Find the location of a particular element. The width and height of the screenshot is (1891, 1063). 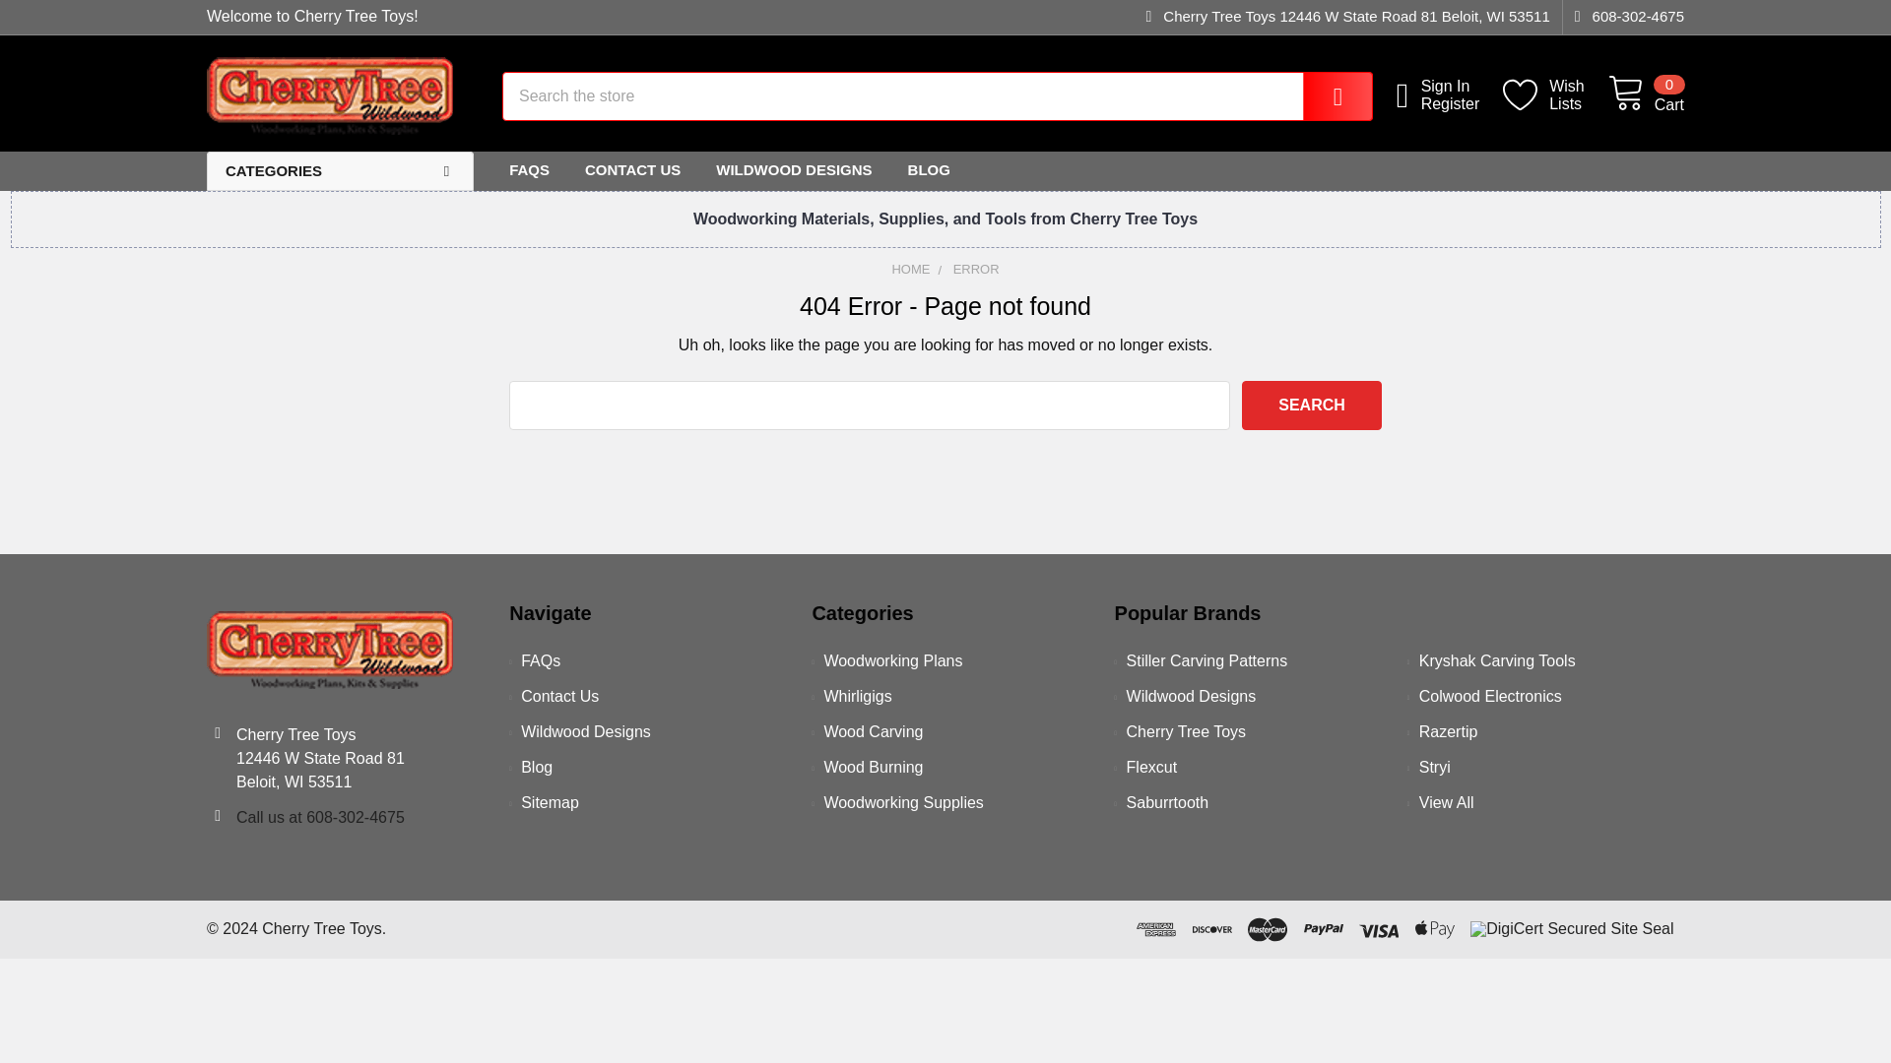

Search is located at coordinates (1647, 94).